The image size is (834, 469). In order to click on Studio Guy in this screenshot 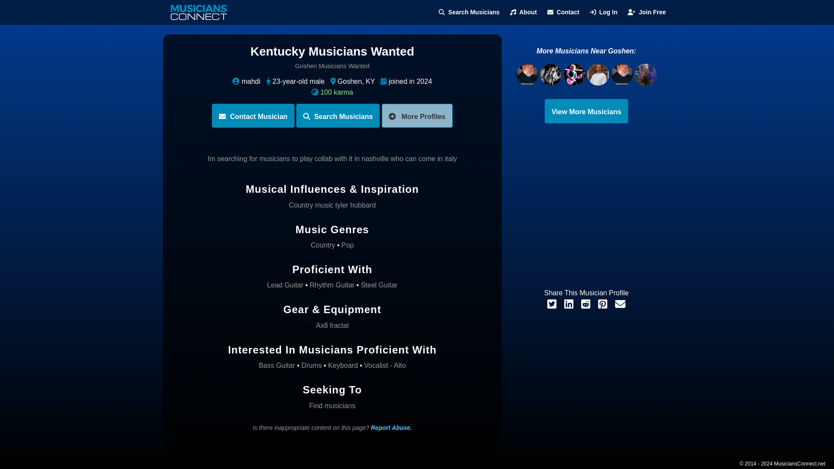, I will do `click(599, 75)`.